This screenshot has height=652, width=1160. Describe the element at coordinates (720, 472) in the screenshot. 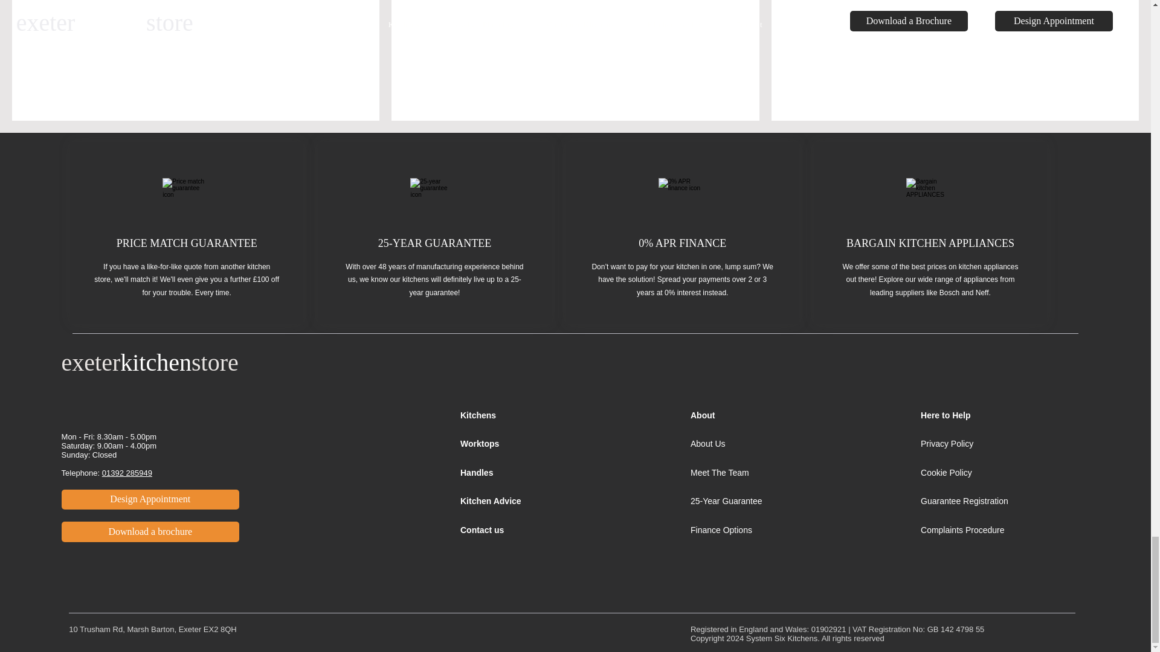

I see `Meet The Team` at that location.